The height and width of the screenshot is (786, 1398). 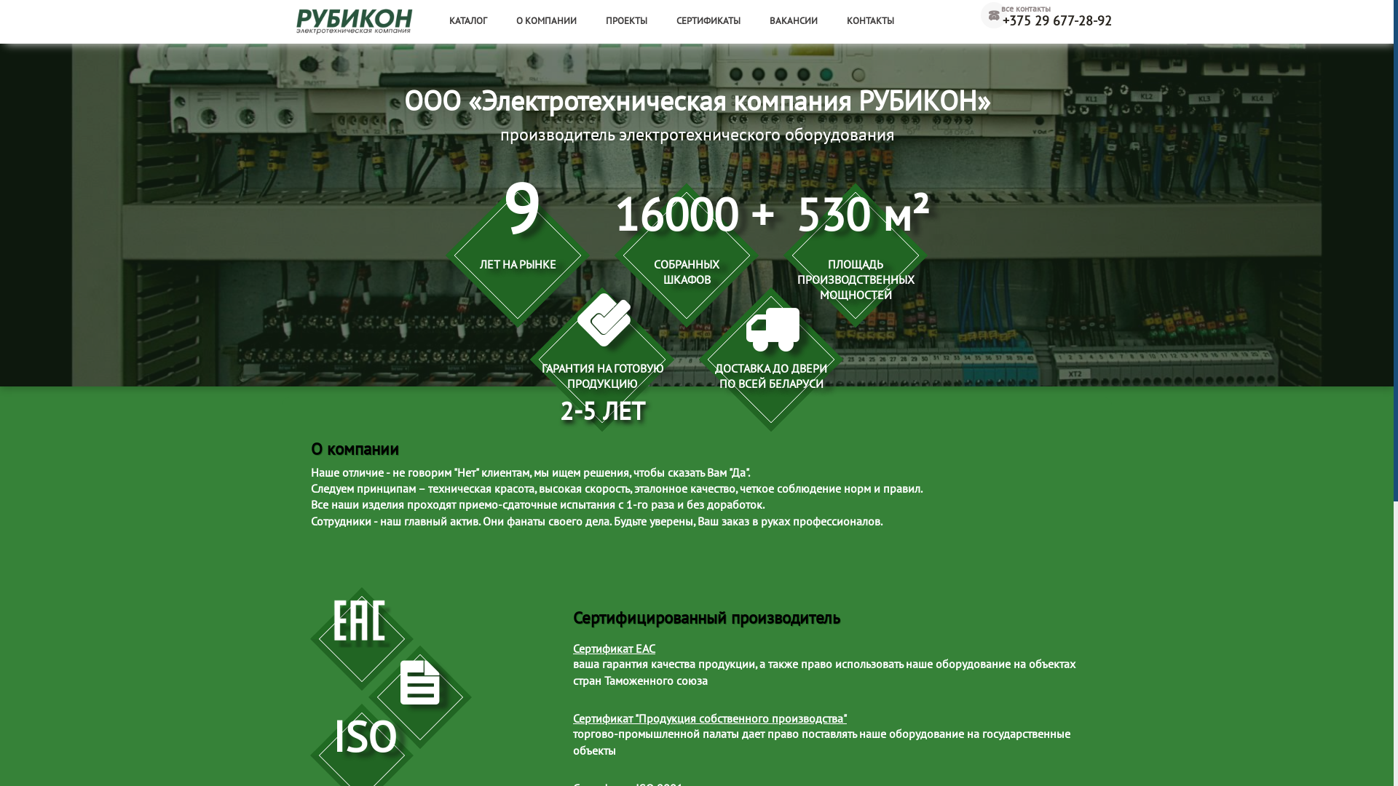 I want to click on +375 29 677-28-92, so click(x=1046, y=22).